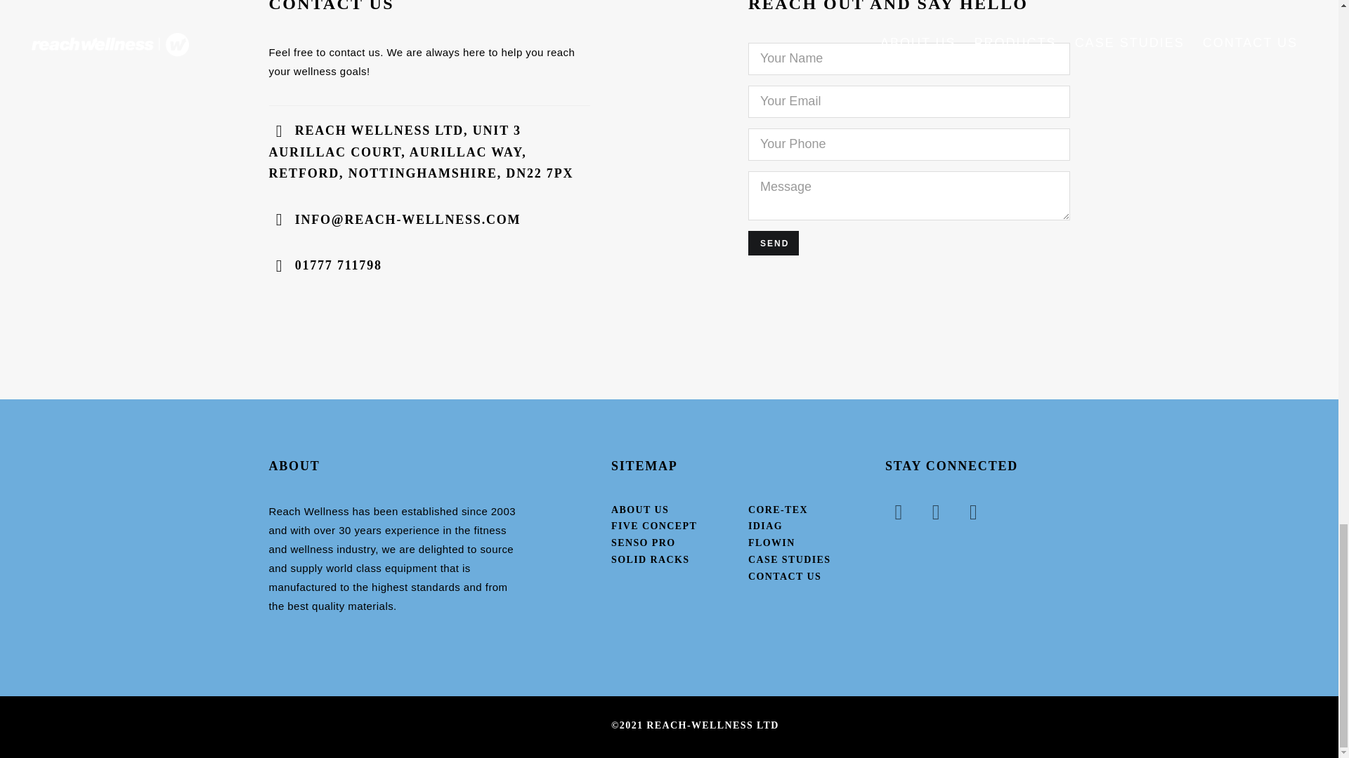 This screenshot has width=1349, height=758. I want to click on SENSO PRO, so click(643, 542).